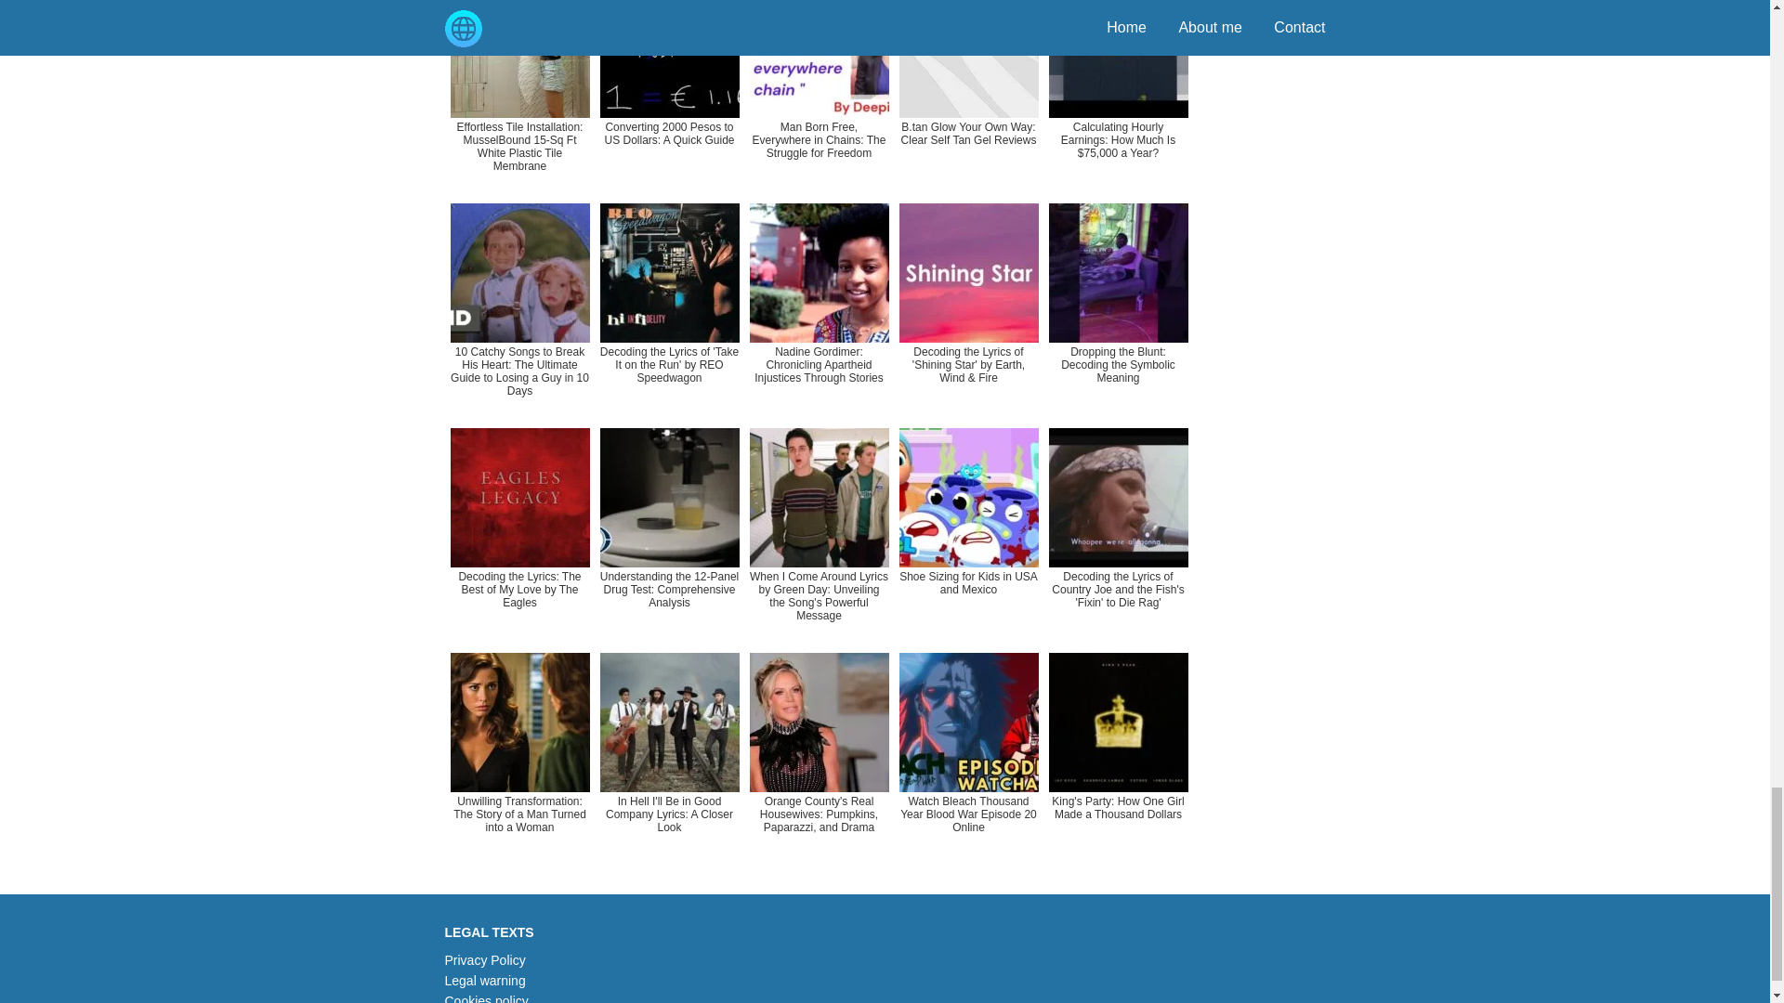  What do you see at coordinates (968, 532) in the screenshot?
I see `Shoe Sizing for Kids in USA and Mexico` at bounding box center [968, 532].